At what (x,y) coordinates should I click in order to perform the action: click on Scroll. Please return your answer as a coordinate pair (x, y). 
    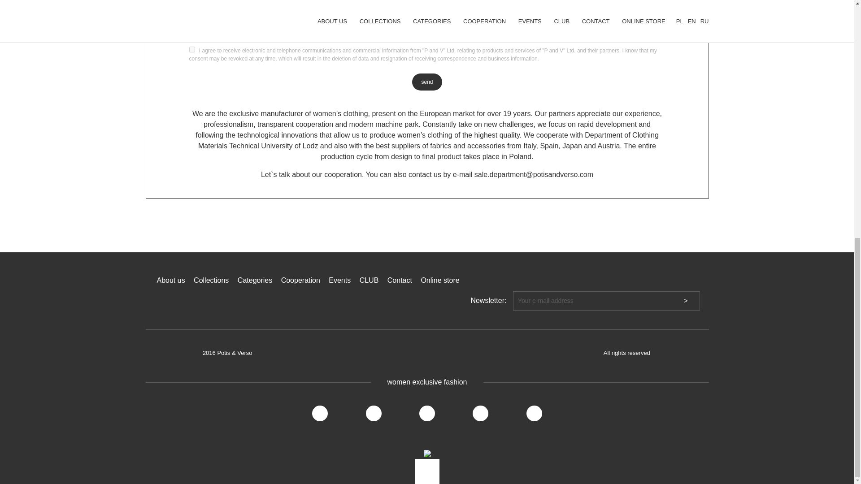
    Looking at the image, I should click on (427, 471).